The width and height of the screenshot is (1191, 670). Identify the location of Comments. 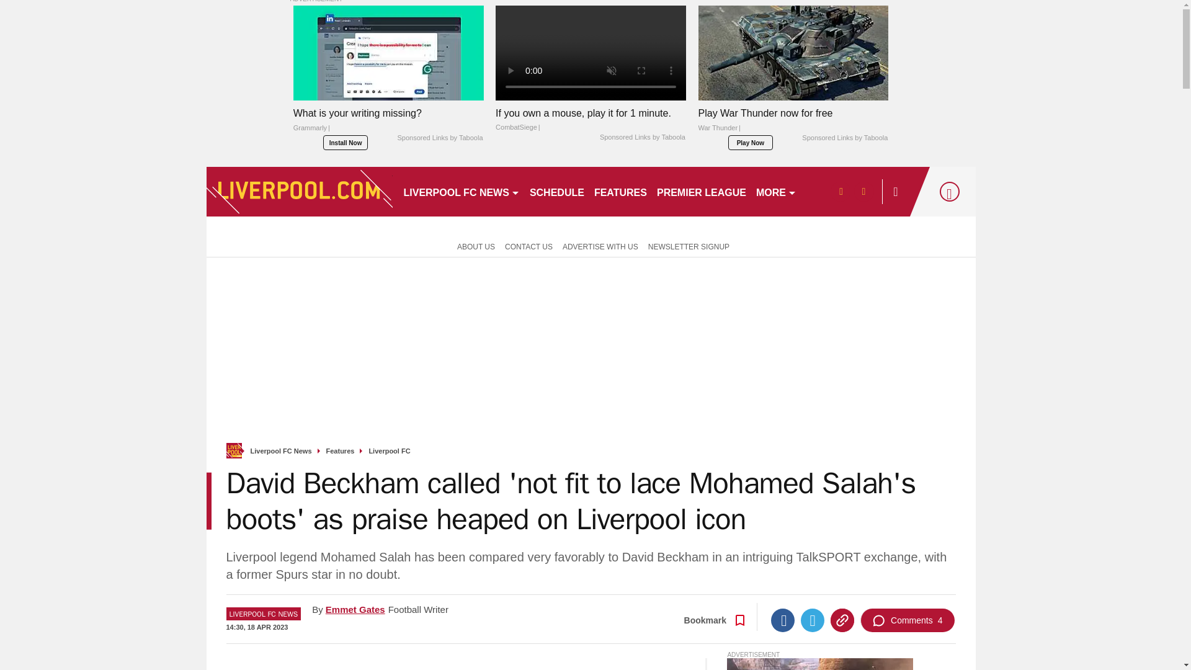
(907, 620).